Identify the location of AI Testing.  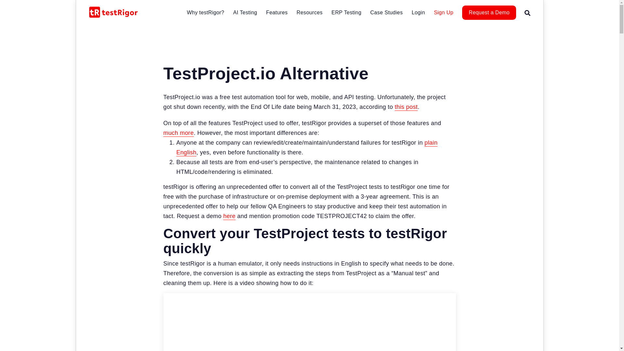
(245, 12).